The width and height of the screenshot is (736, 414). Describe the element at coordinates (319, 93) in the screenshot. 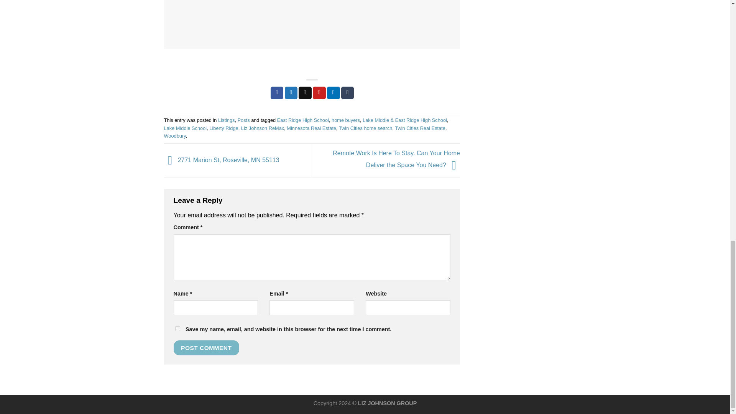

I see `Pin on Pinterest` at that location.